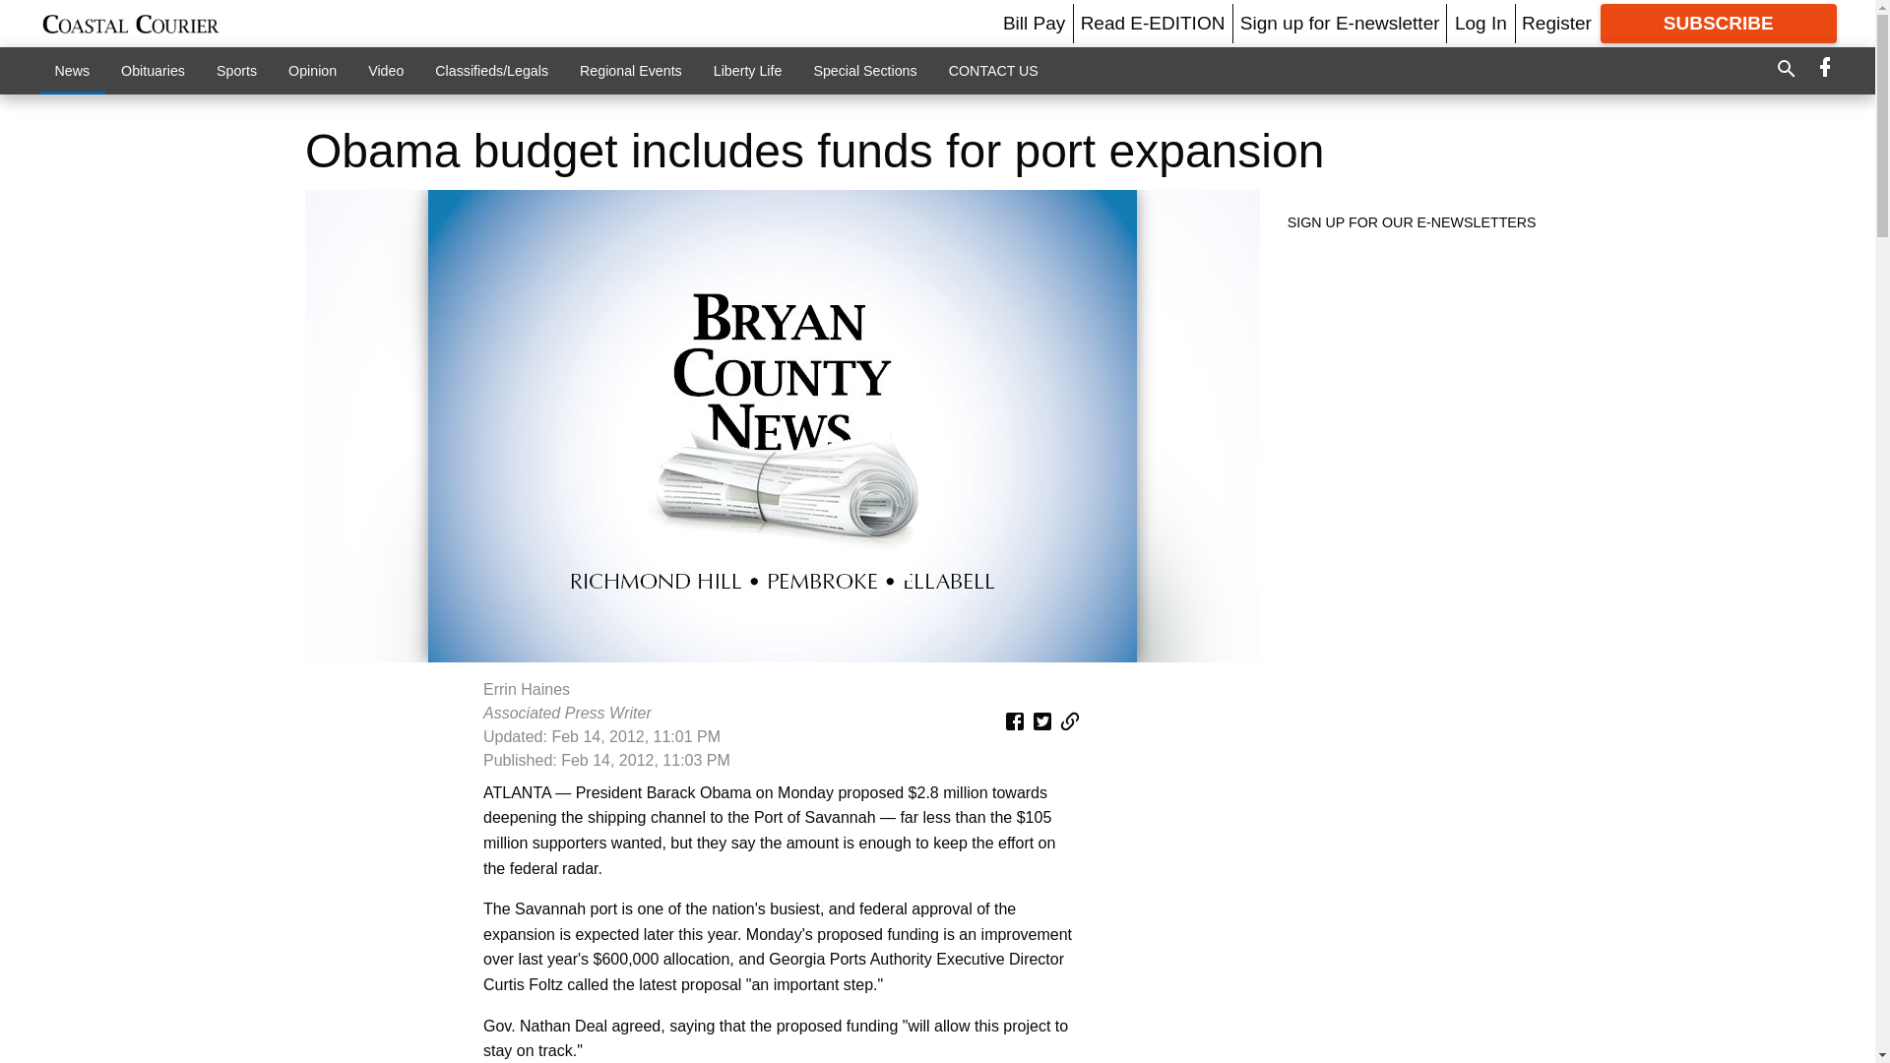  What do you see at coordinates (864, 70) in the screenshot?
I see `Special Sections` at bounding box center [864, 70].